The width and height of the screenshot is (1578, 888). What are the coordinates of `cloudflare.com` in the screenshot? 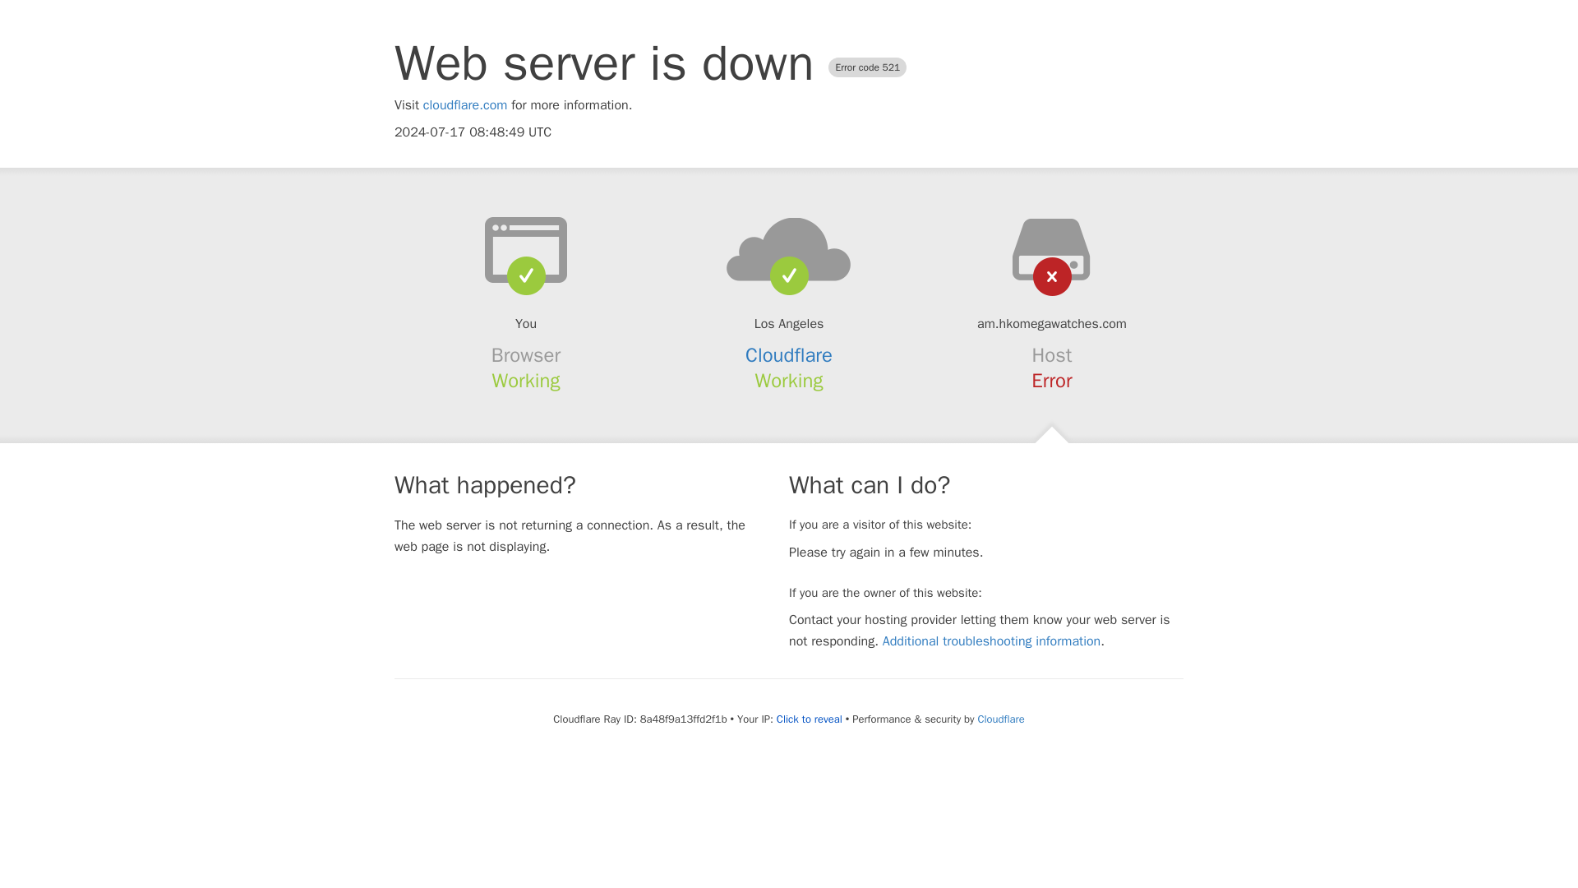 It's located at (465, 105).